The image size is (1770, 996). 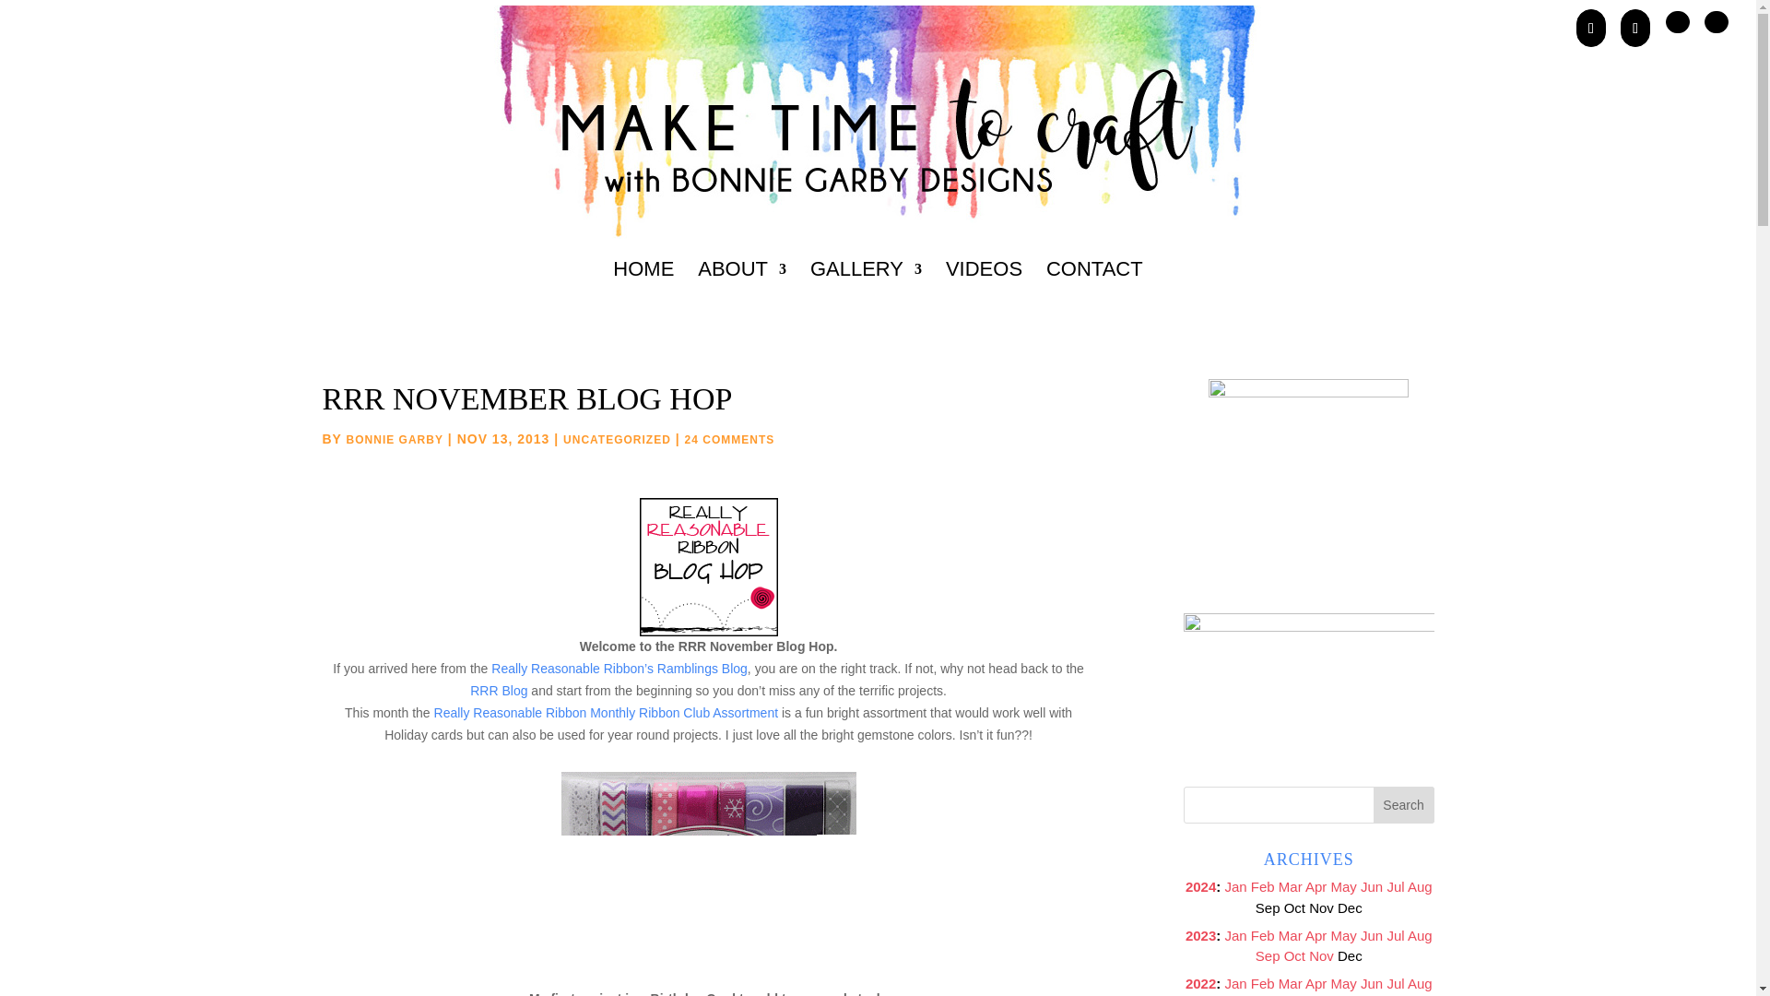 What do you see at coordinates (1291, 885) in the screenshot?
I see `March 2001` at bounding box center [1291, 885].